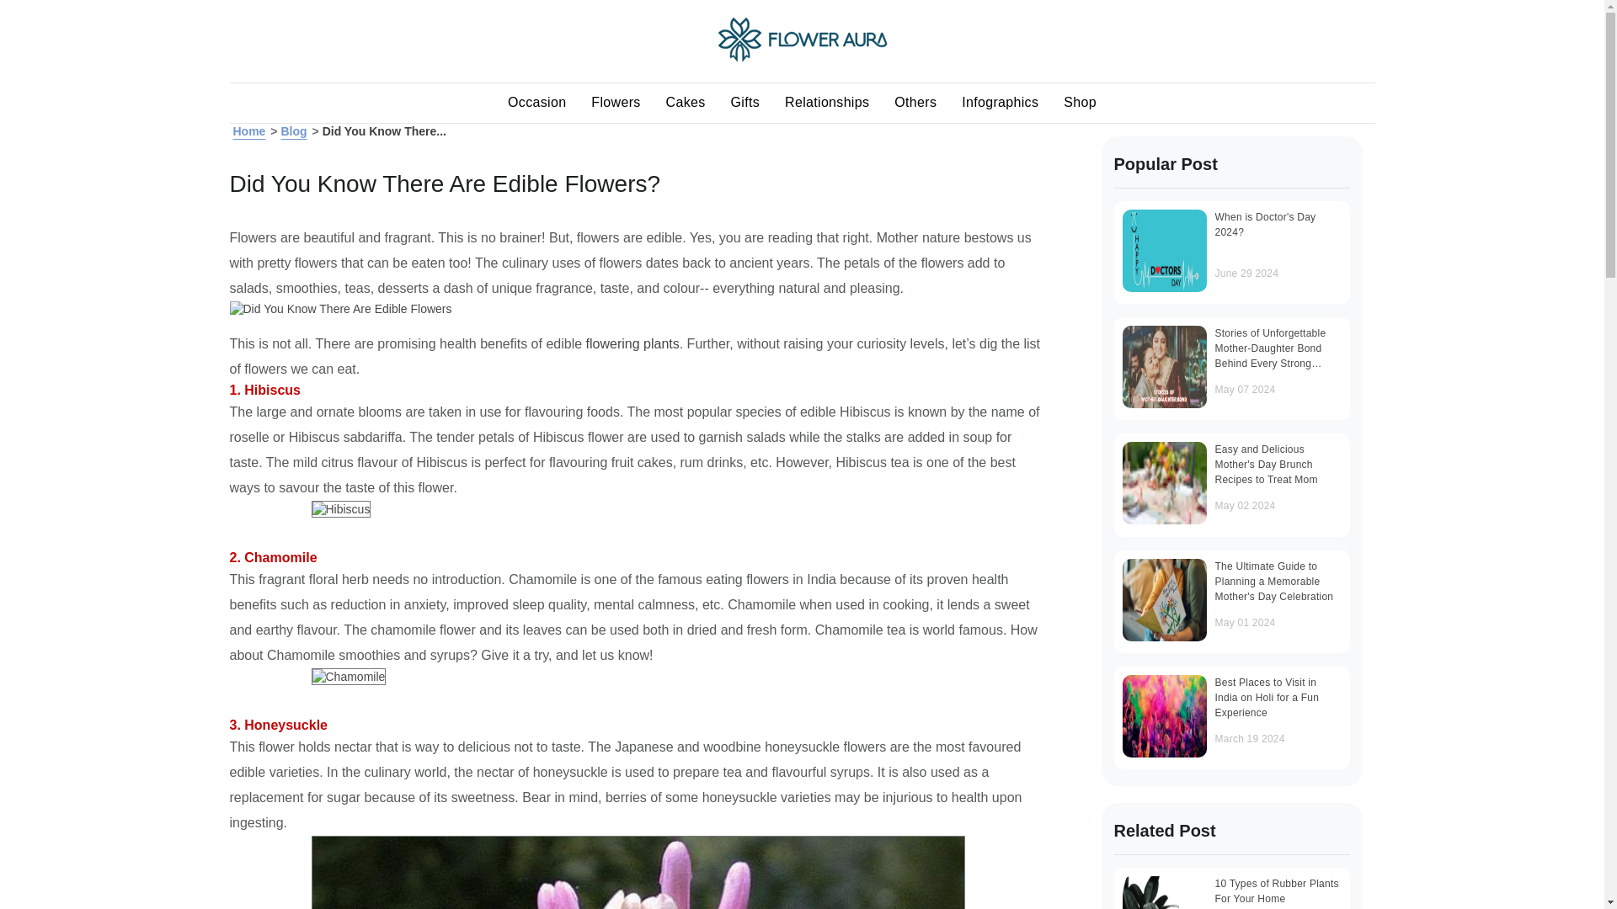 The image size is (1617, 909). Describe the element at coordinates (1164, 715) in the screenshot. I see `Best Places to Visit in India on Holi for a Fun Experience` at that location.